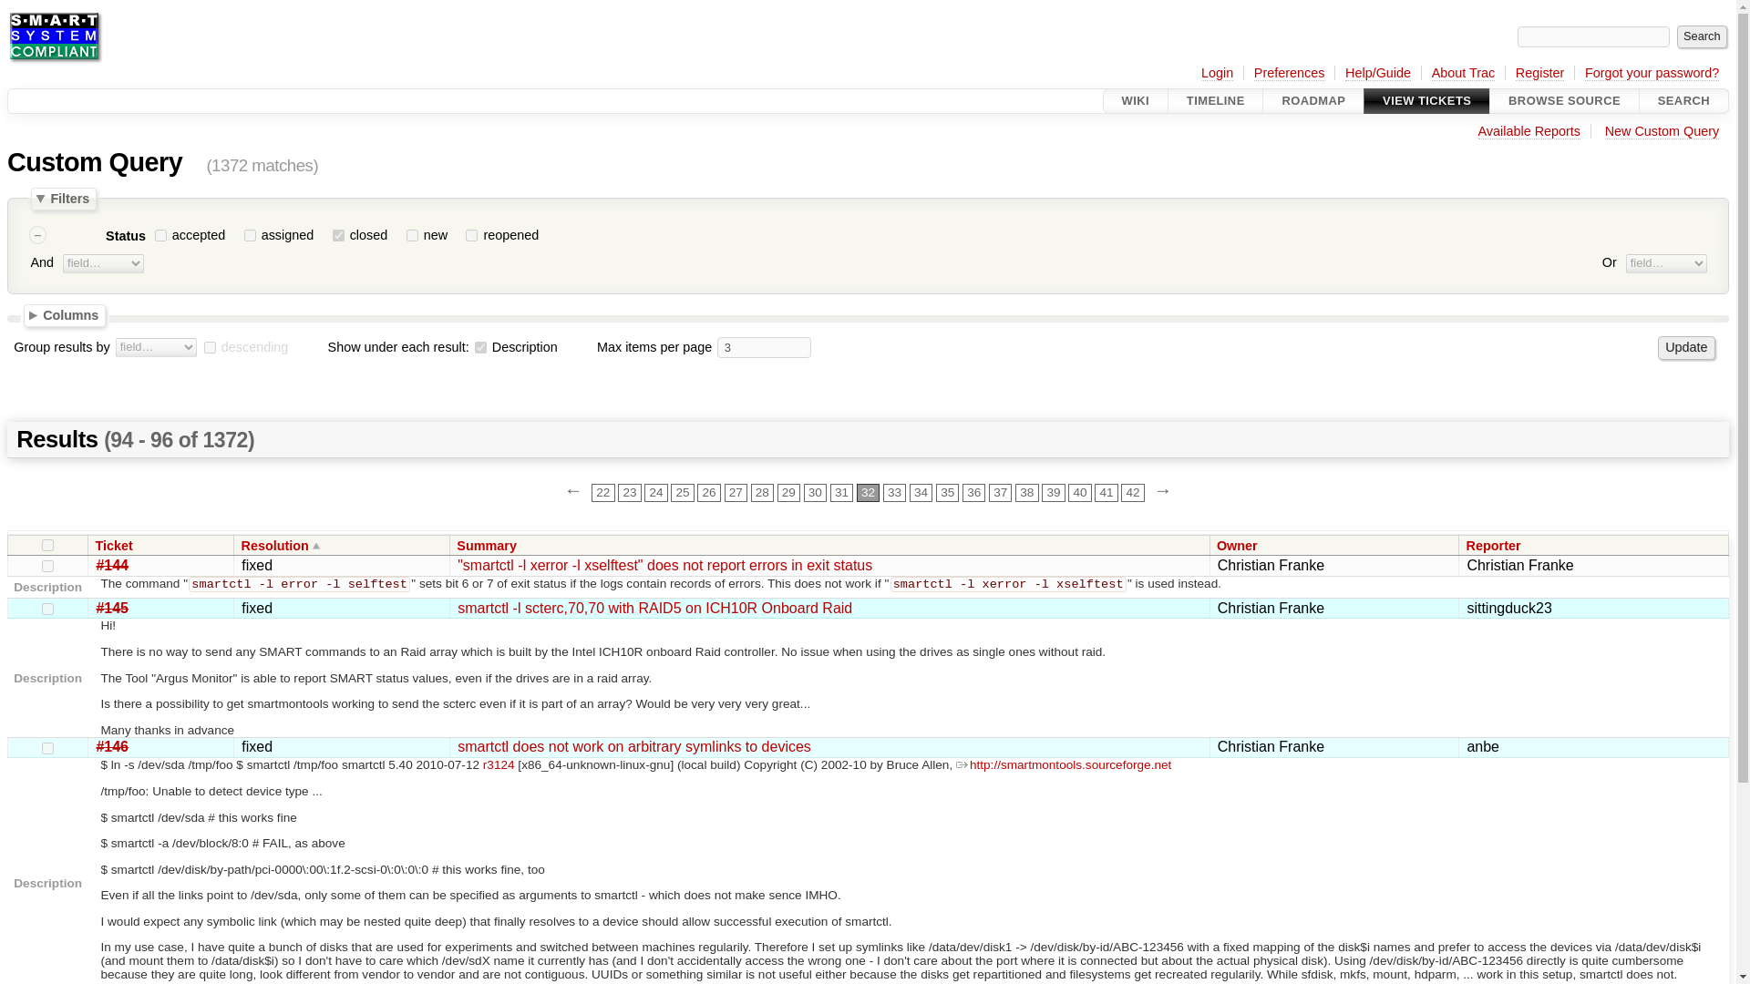  I want to click on 40, so click(1079, 492).